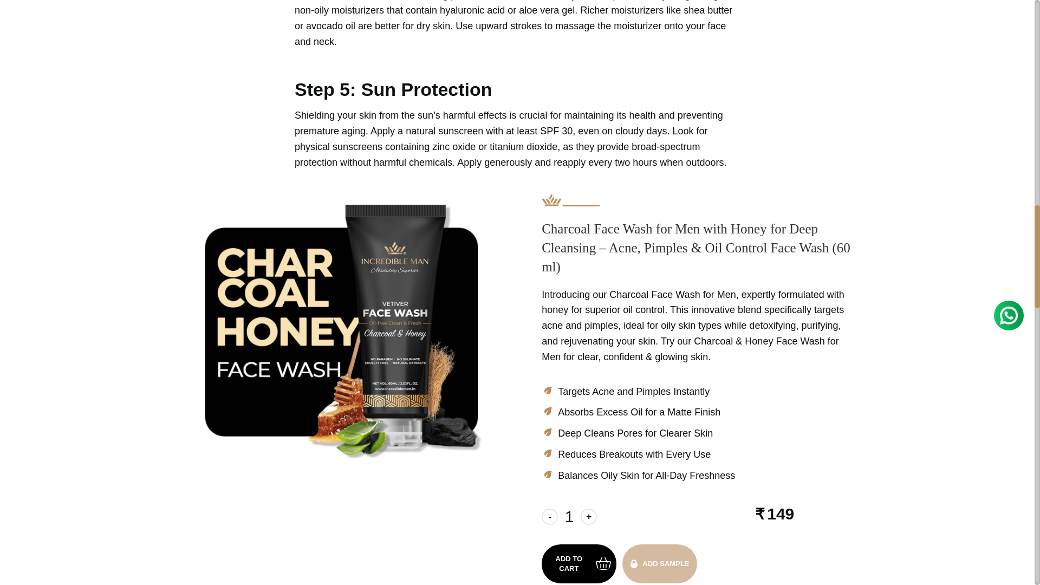  I want to click on Qty, so click(569, 517).